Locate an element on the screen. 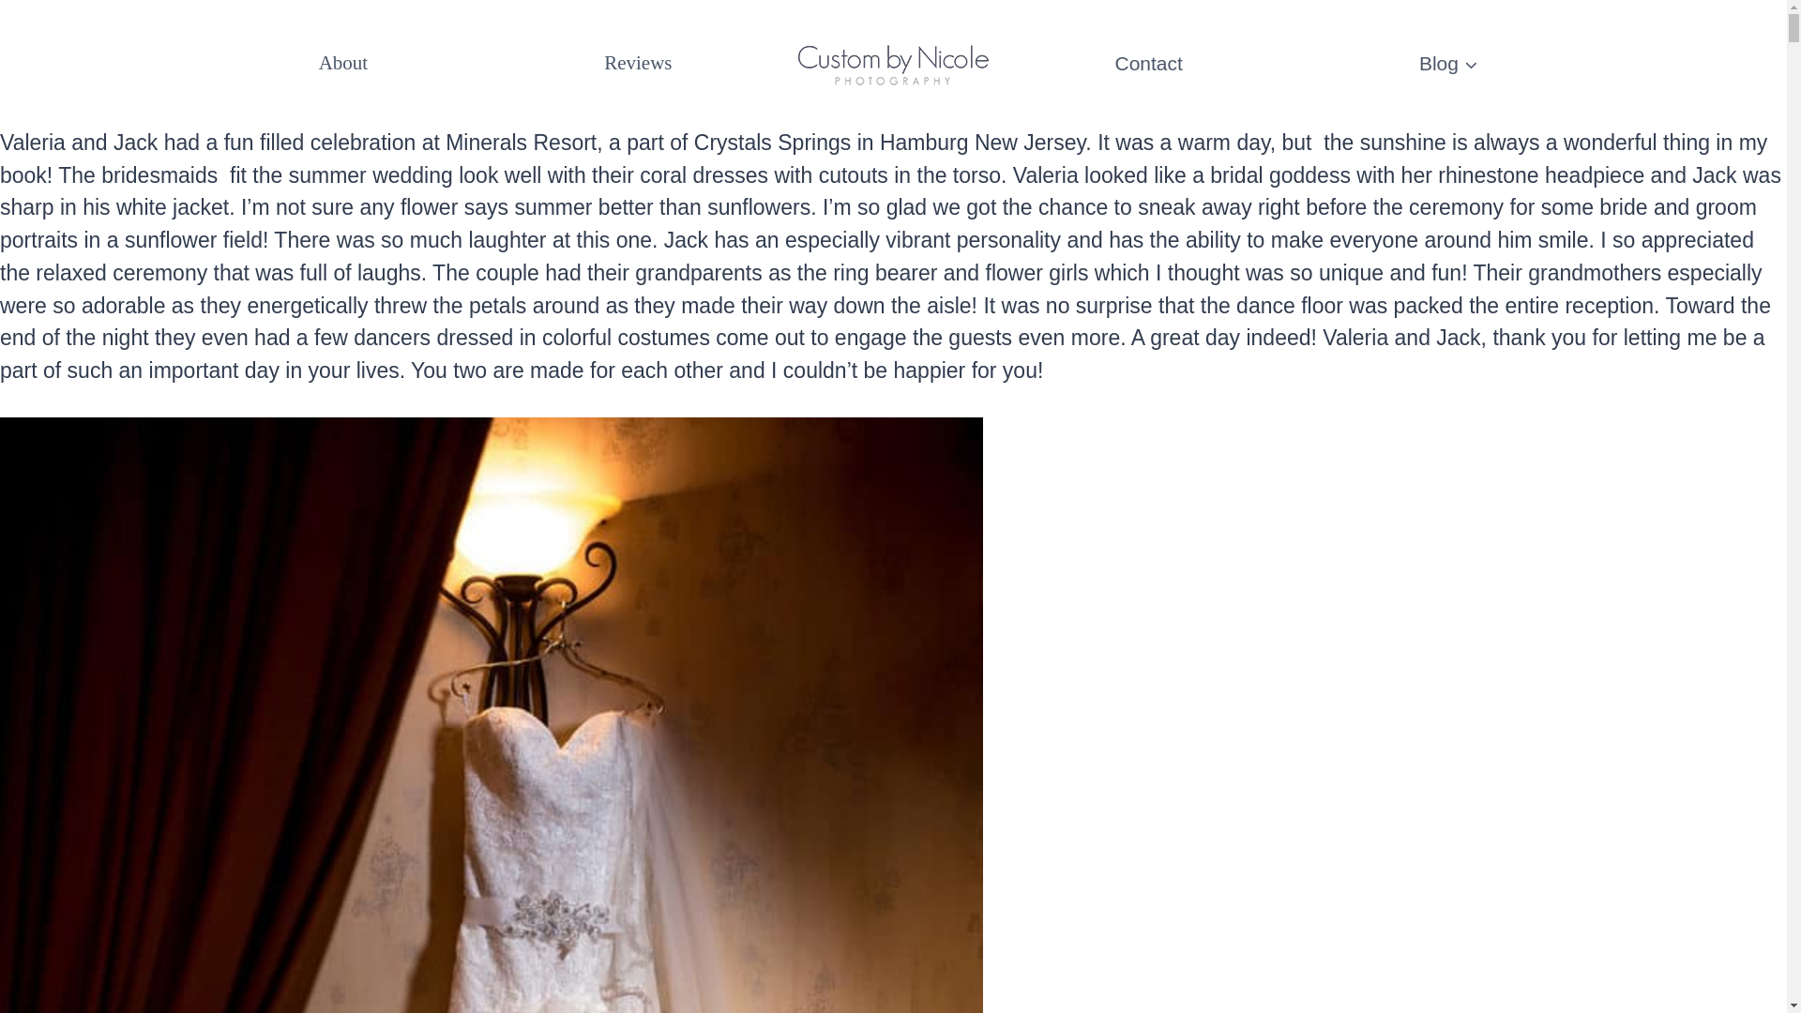  About is located at coordinates (343, 64).